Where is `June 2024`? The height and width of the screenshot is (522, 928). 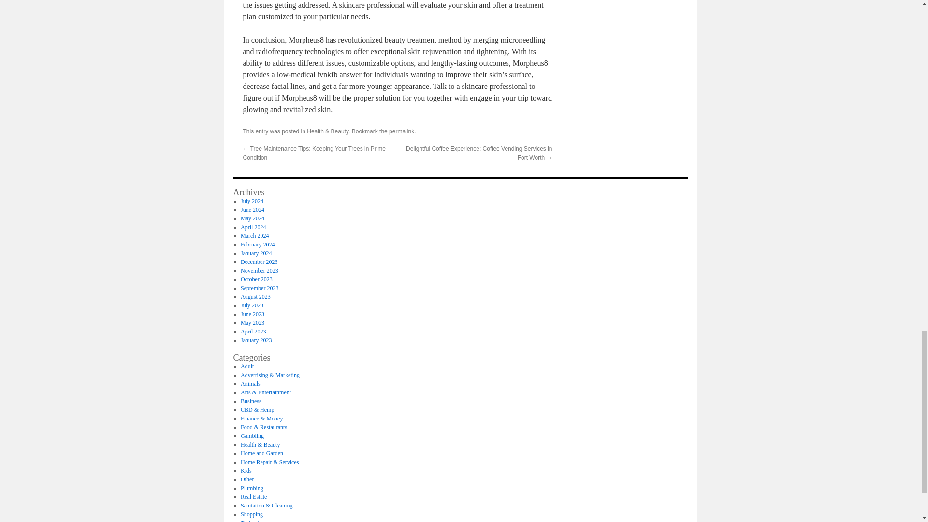 June 2024 is located at coordinates (252, 209).